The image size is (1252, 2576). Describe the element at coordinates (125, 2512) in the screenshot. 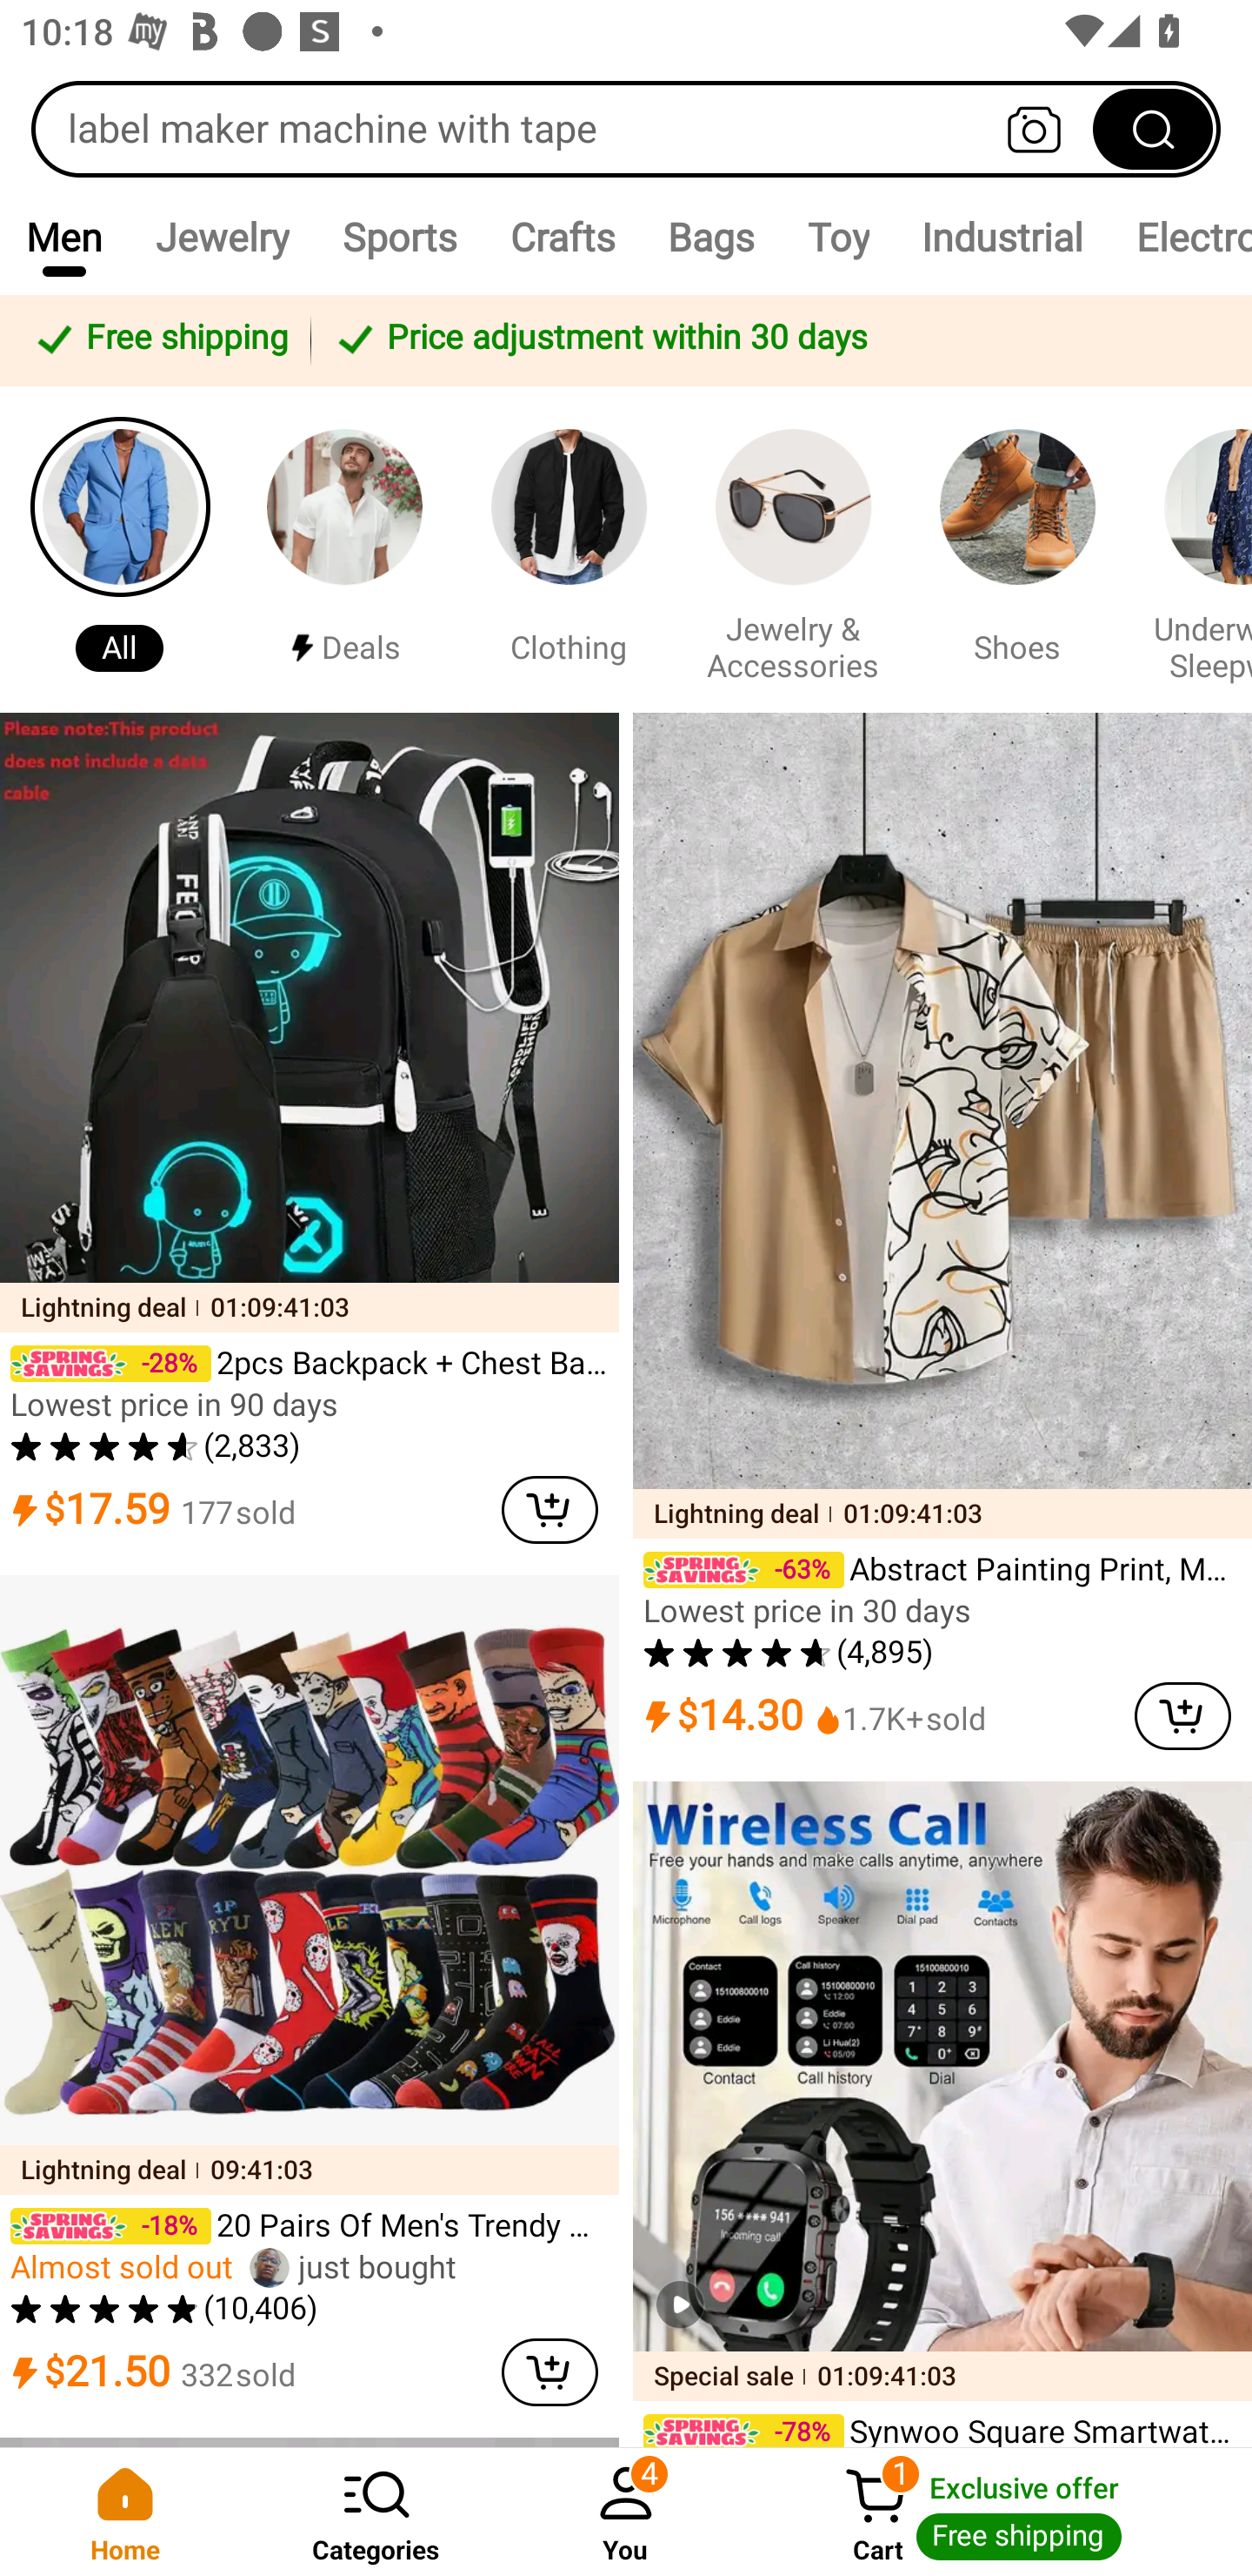

I see `Home` at that location.